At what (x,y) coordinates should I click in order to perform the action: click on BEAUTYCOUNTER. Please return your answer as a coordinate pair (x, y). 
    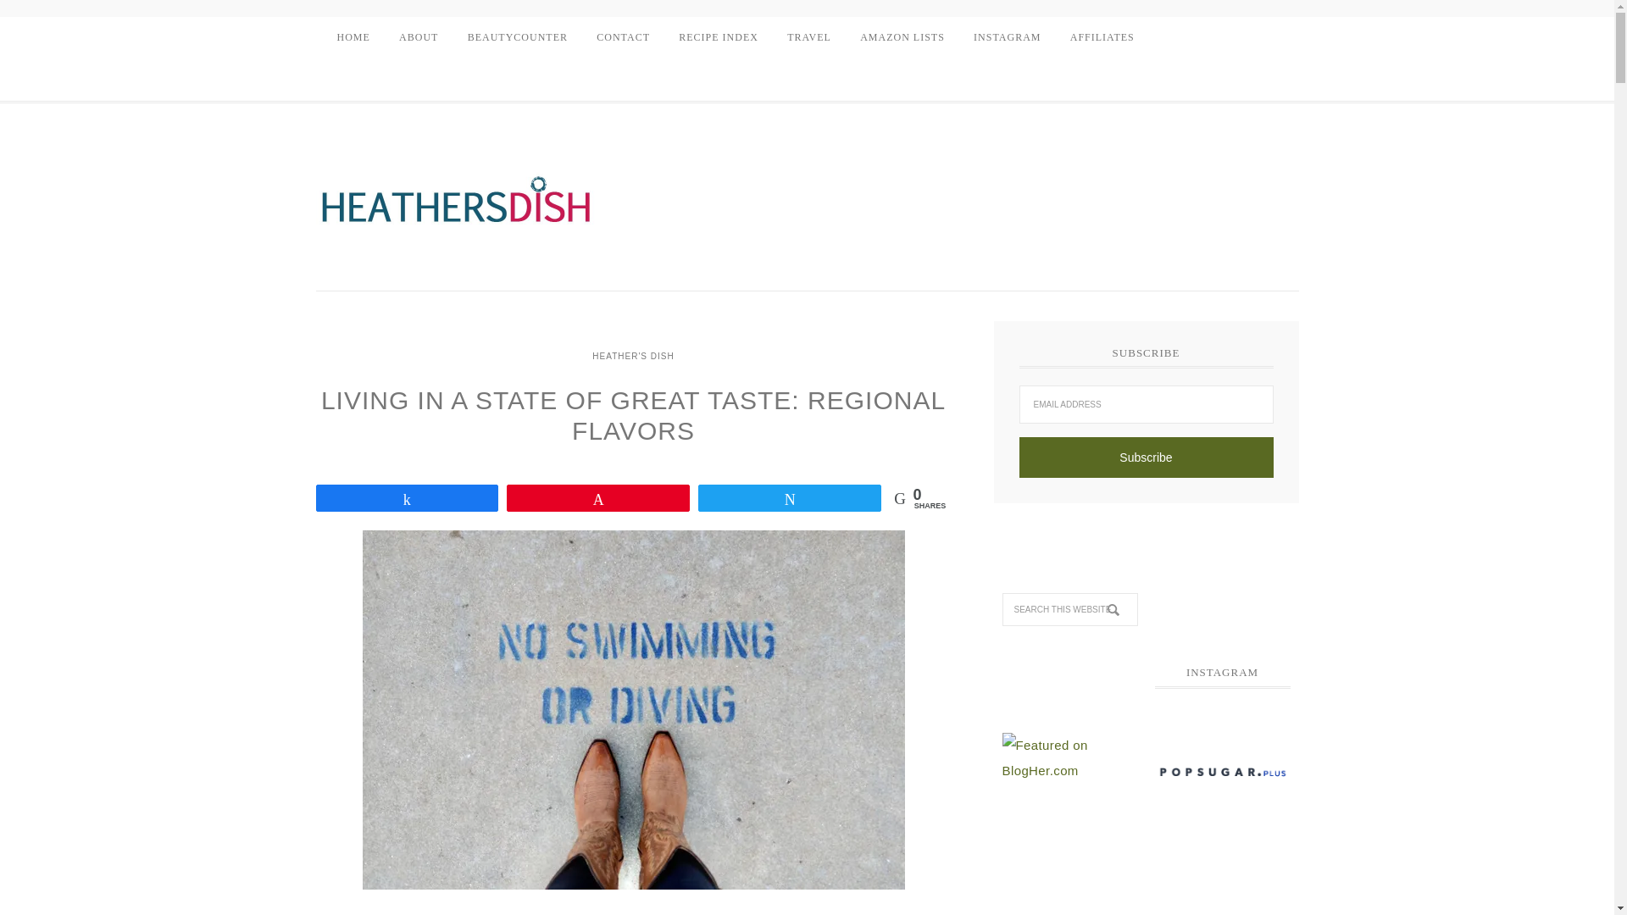
    Looking at the image, I should click on (518, 37).